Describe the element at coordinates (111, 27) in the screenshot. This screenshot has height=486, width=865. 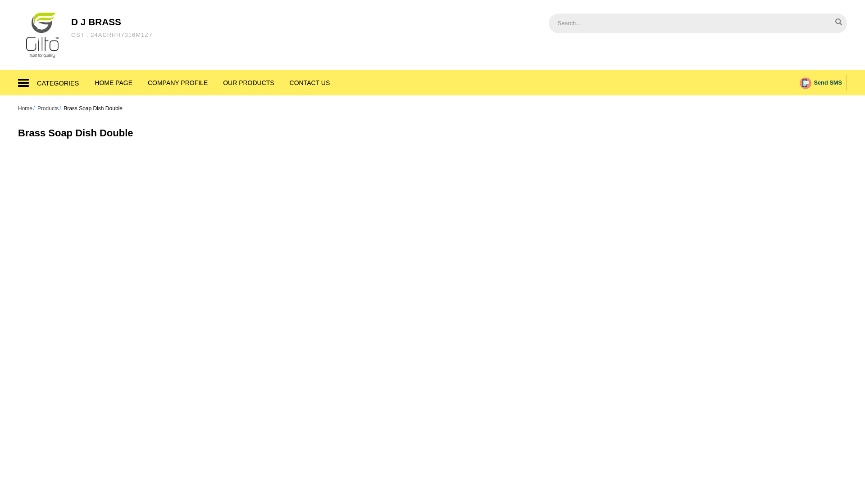
I see `HOME PAGE` at that location.